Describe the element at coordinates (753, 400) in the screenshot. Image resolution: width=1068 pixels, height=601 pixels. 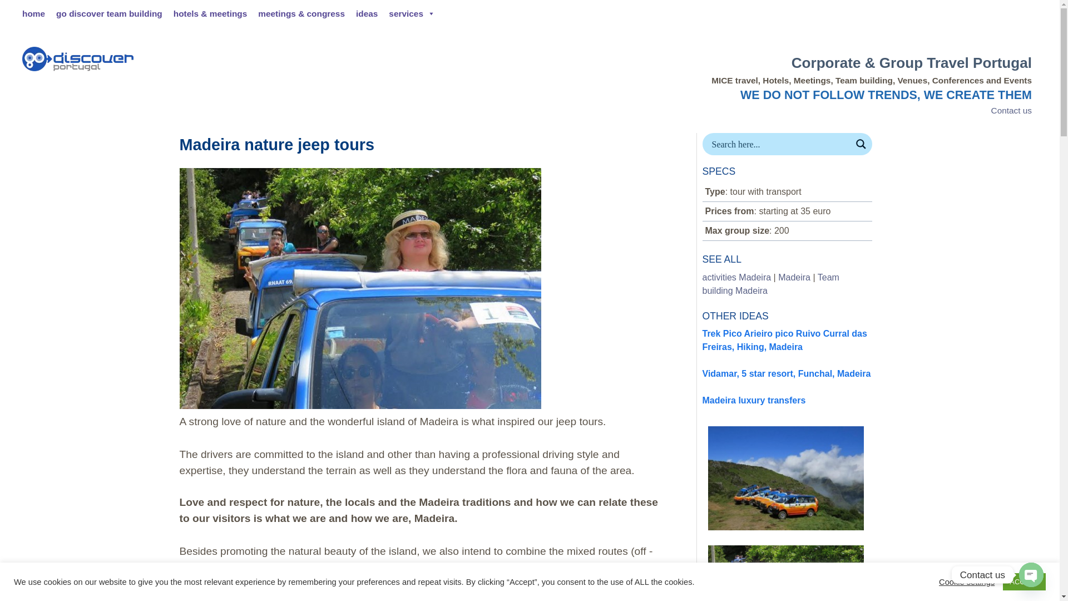
I see `Madeira luxury transfers` at that location.